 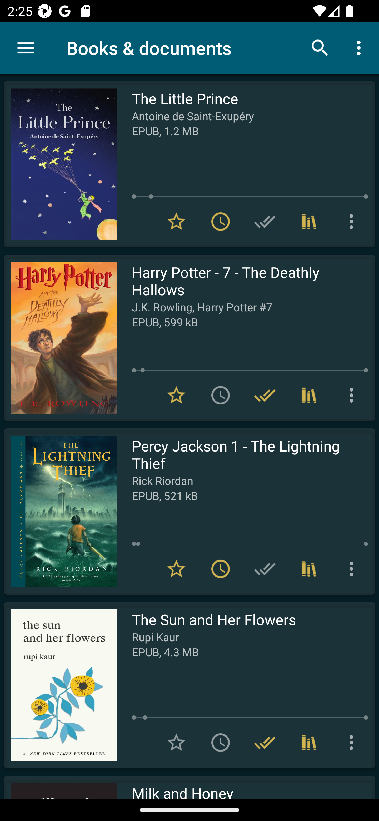 What do you see at coordinates (309, 395) in the screenshot?
I see `Collections (3)` at bounding box center [309, 395].